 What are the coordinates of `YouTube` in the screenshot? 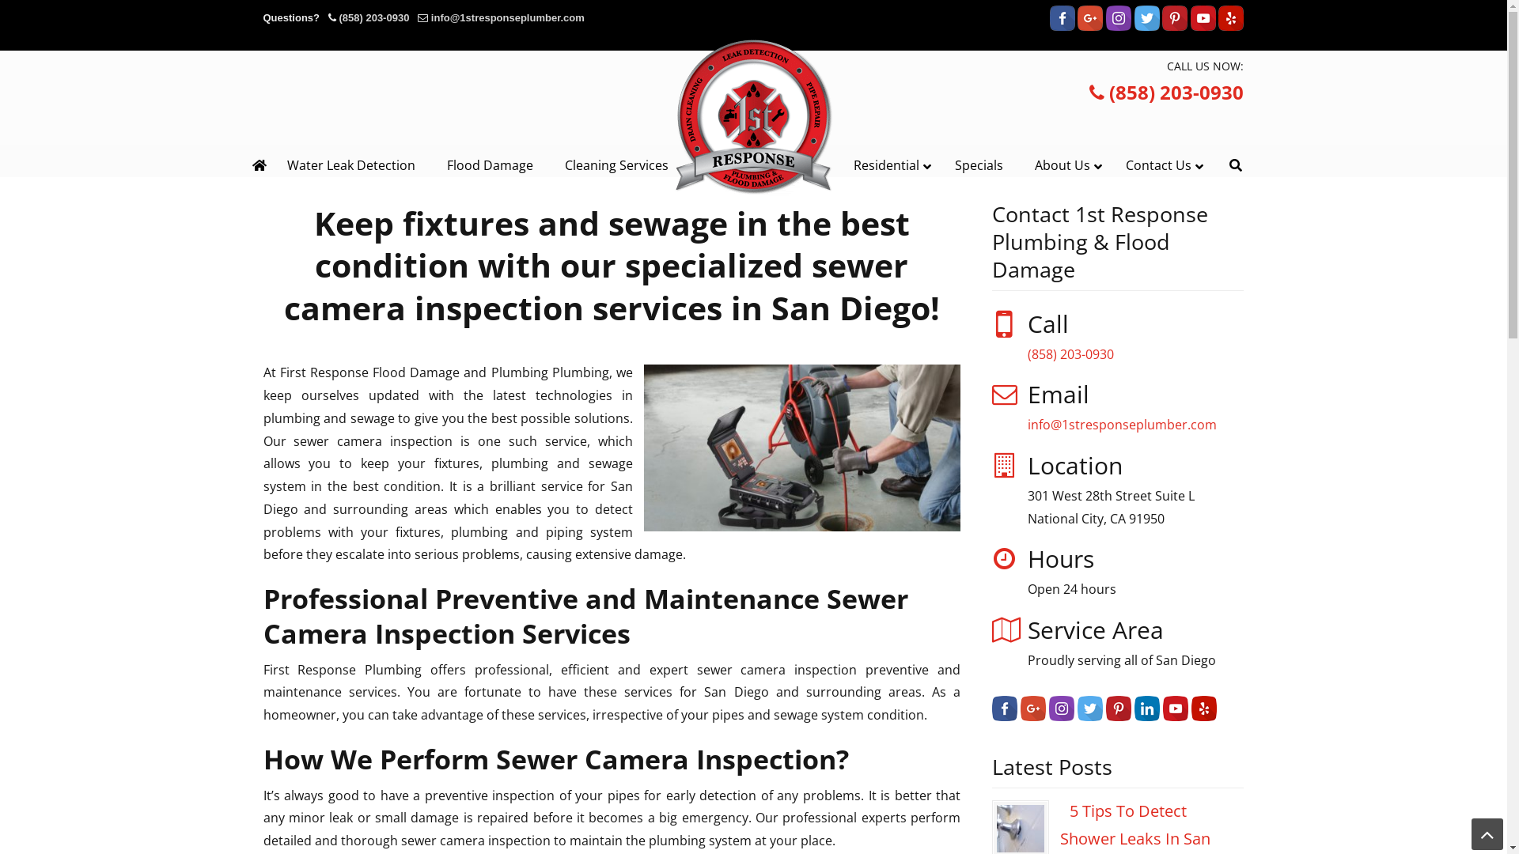 It's located at (1203, 17).